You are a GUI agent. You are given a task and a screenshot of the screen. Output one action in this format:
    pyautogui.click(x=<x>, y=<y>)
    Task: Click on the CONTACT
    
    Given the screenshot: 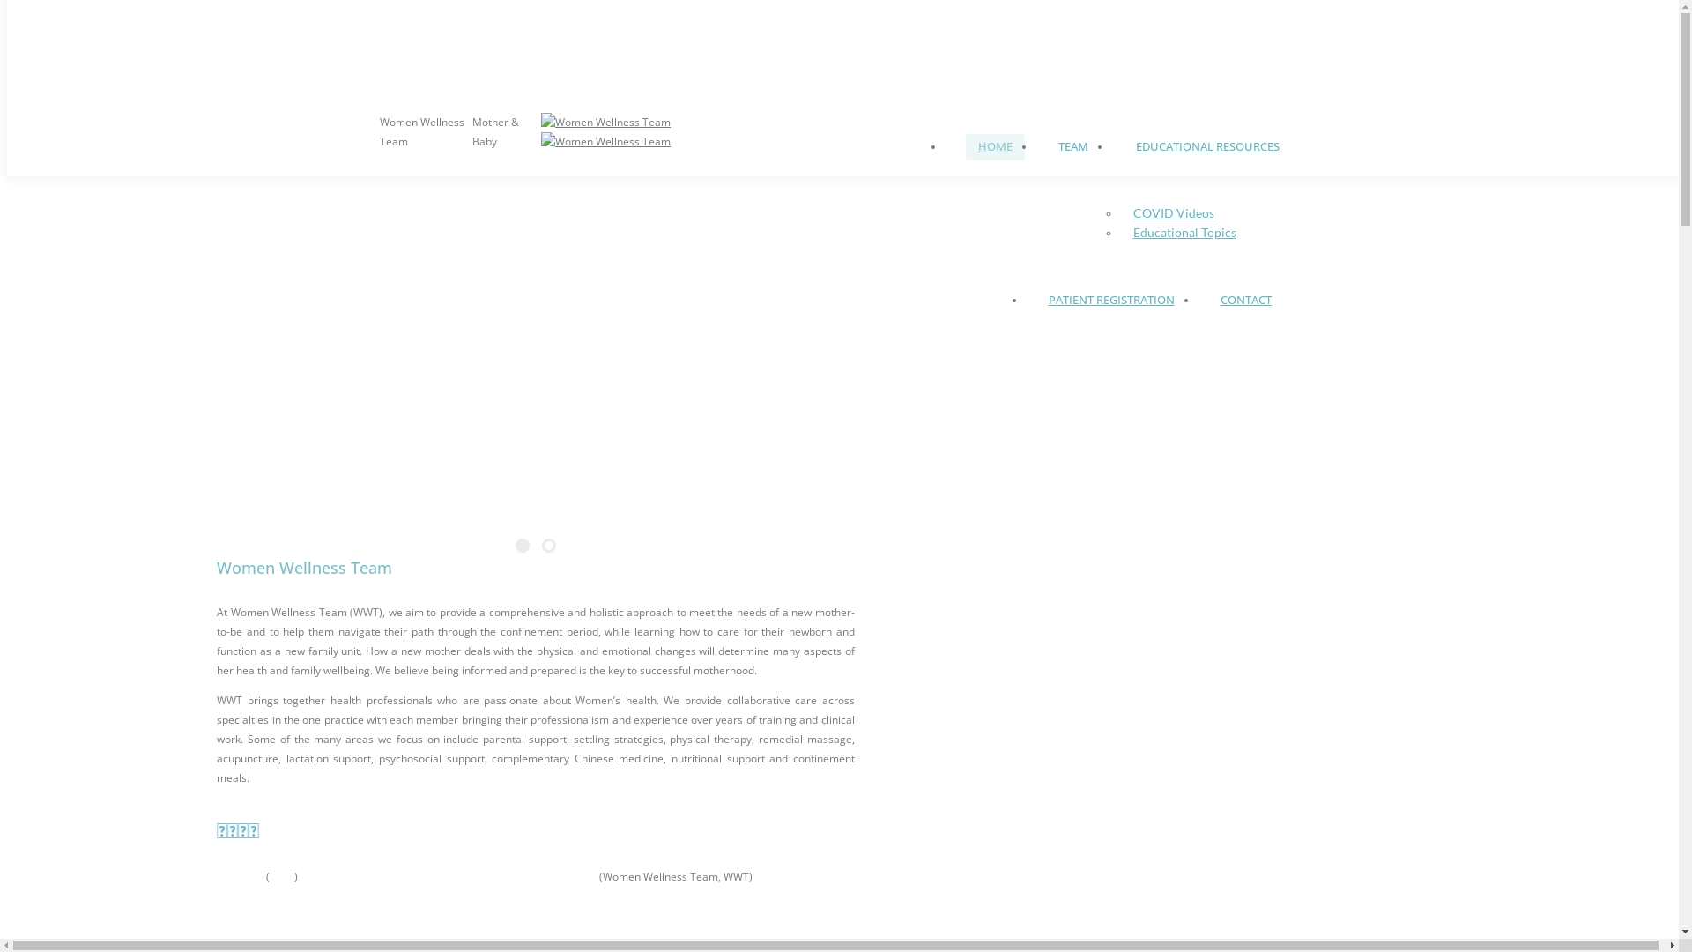 What is the action you would take?
    pyautogui.click(x=1245, y=301)
    